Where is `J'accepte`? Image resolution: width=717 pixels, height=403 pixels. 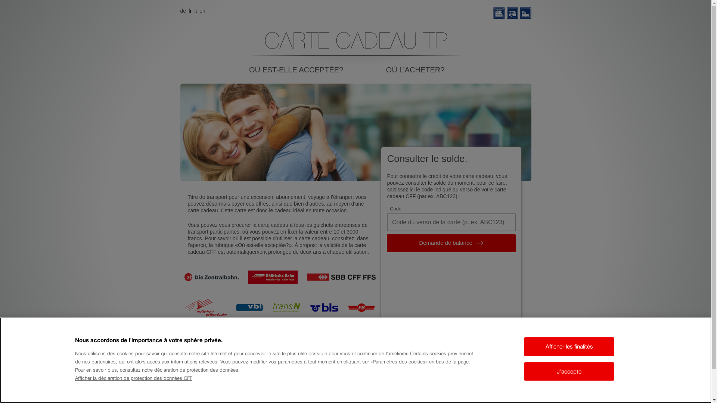 J'accepte is located at coordinates (569, 371).